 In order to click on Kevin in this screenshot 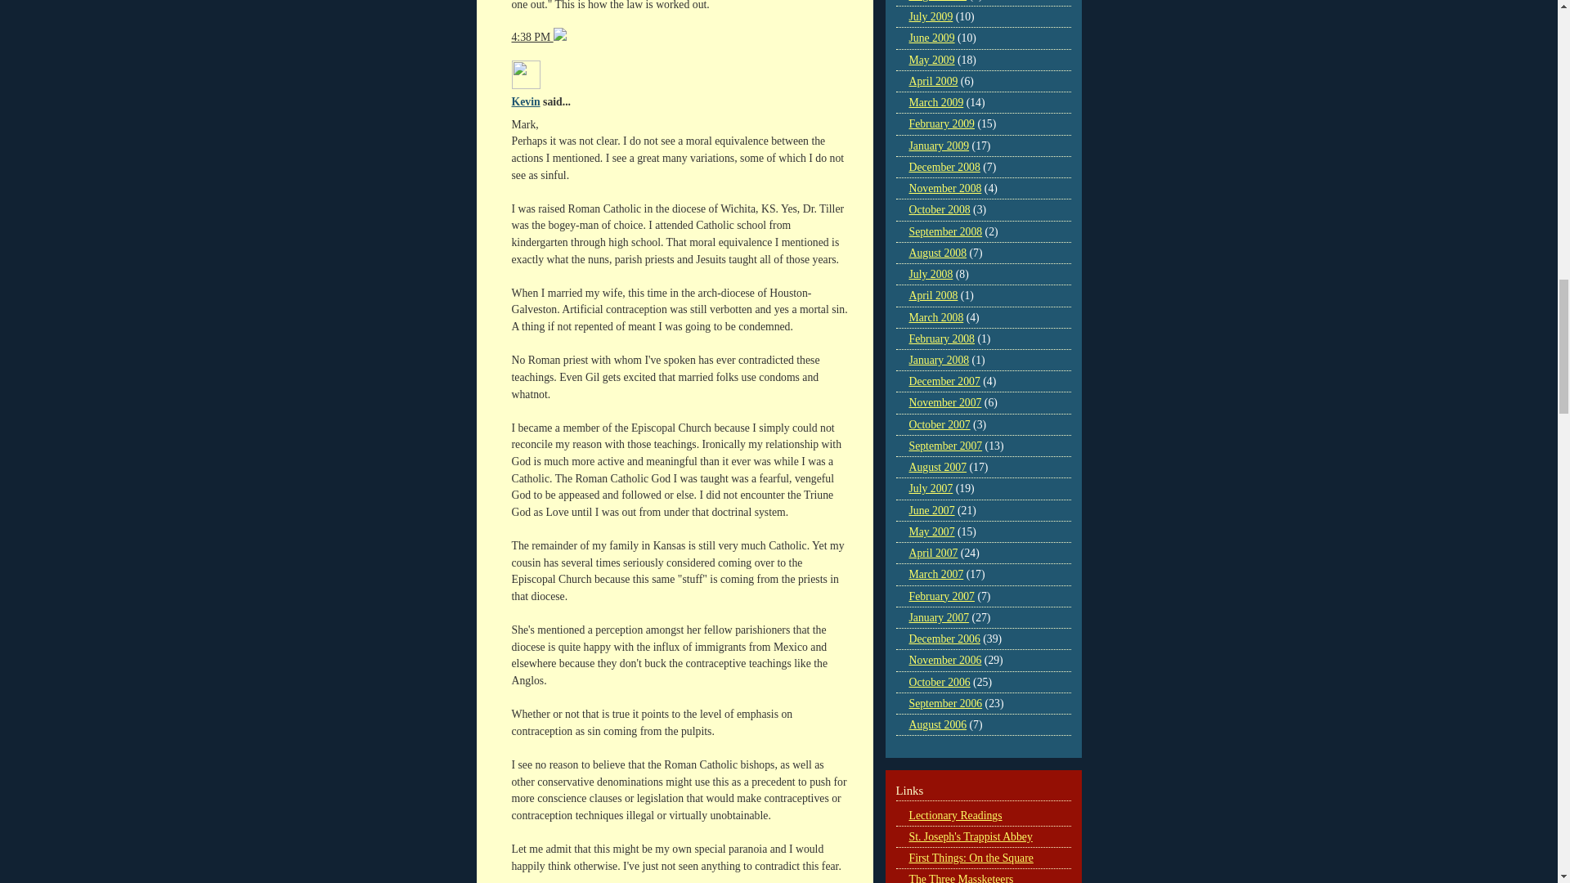, I will do `click(525, 101)`.